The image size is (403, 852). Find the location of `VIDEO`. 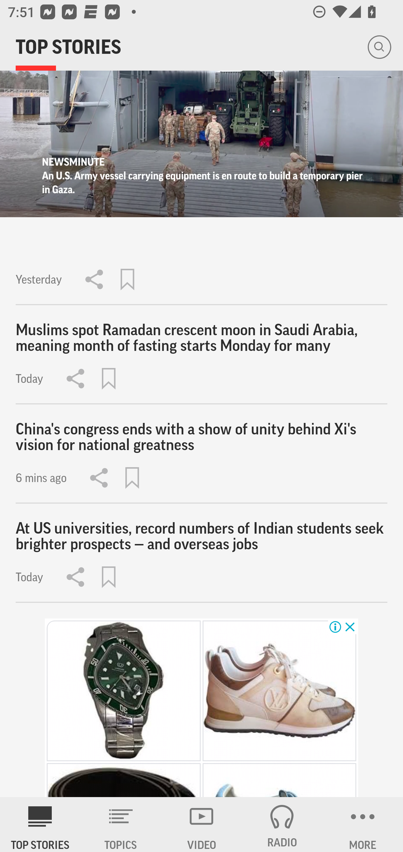

VIDEO is located at coordinates (201, 825).